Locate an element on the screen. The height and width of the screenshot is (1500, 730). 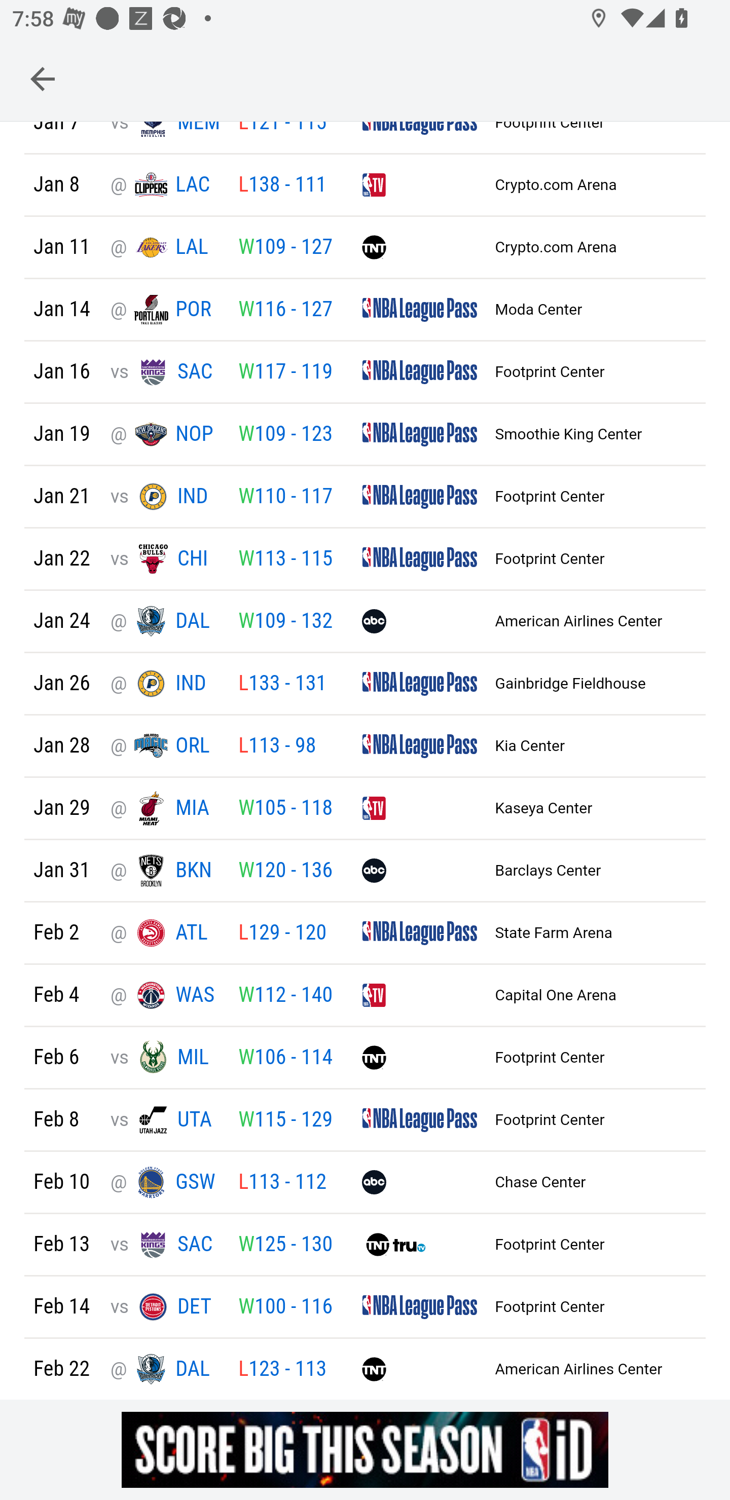
@ ORL Logo ORL @ ORL Logo ORL is located at coordinates (165, 747).